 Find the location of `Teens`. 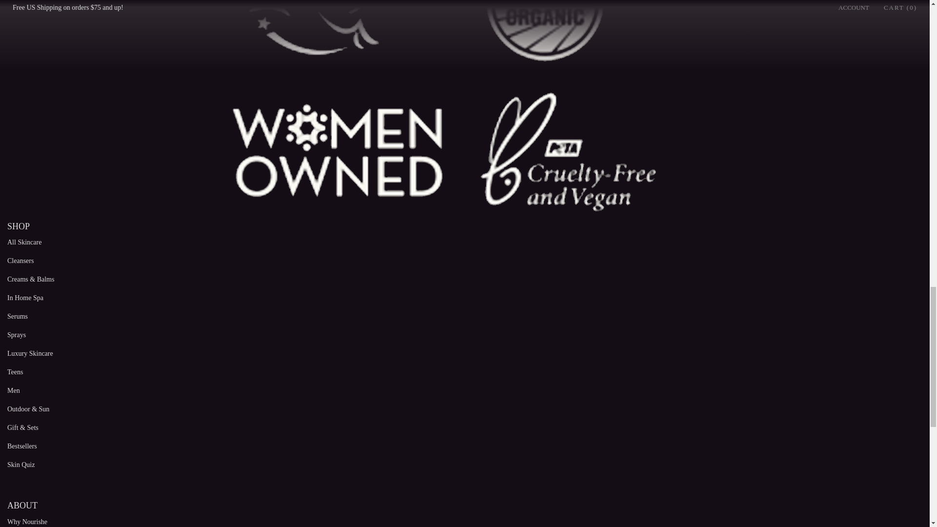

Teens is located at coordinates (15, 372).